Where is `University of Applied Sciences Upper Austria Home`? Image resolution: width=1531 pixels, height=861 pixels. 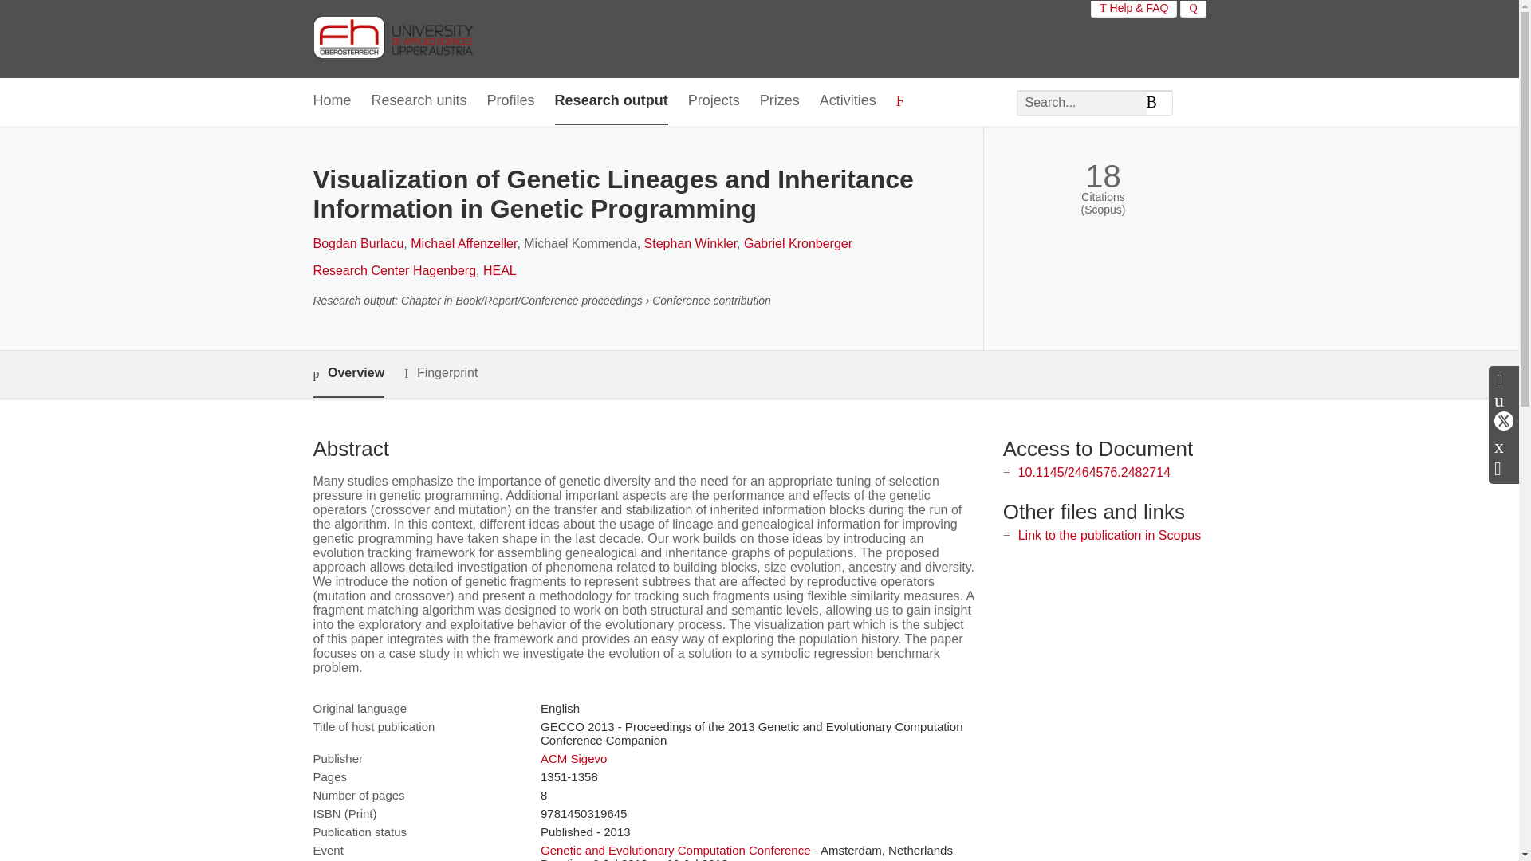 University of Applied Sciences Upper Austria Home is located at coordinates (392, 38).